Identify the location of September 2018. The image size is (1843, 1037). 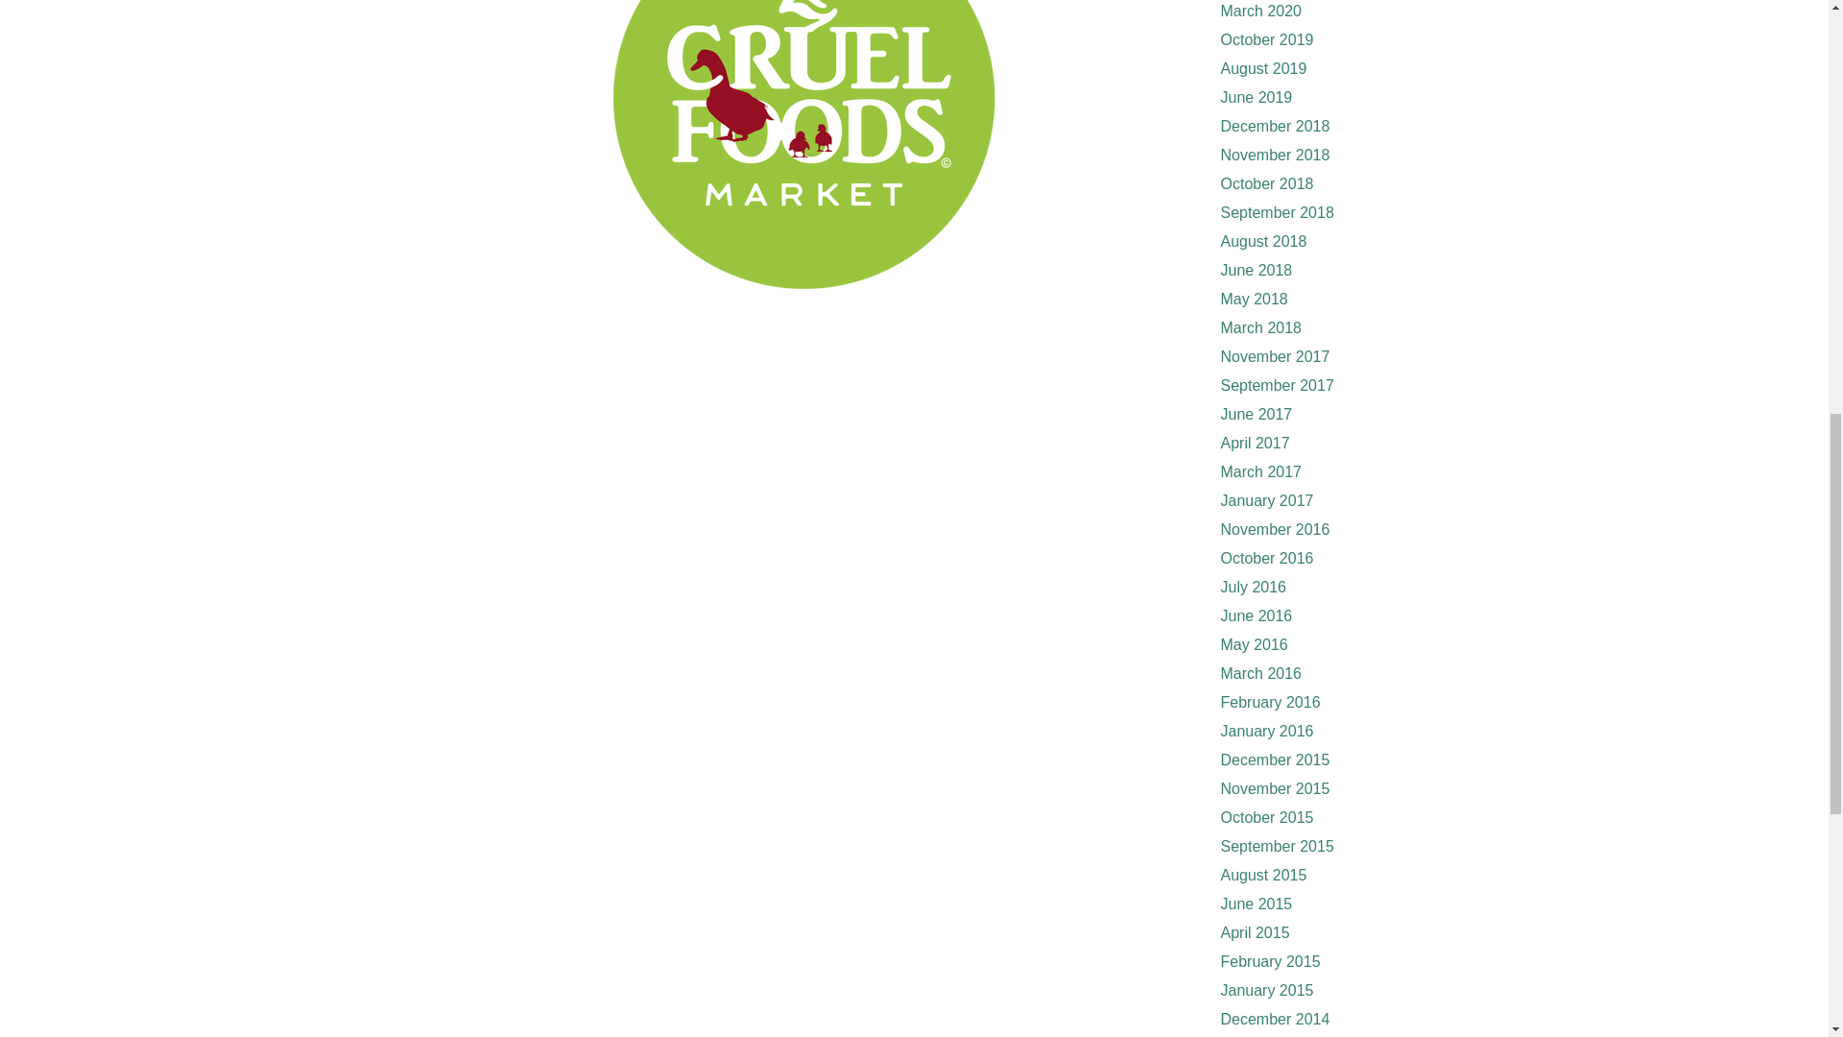
(1277, 212).